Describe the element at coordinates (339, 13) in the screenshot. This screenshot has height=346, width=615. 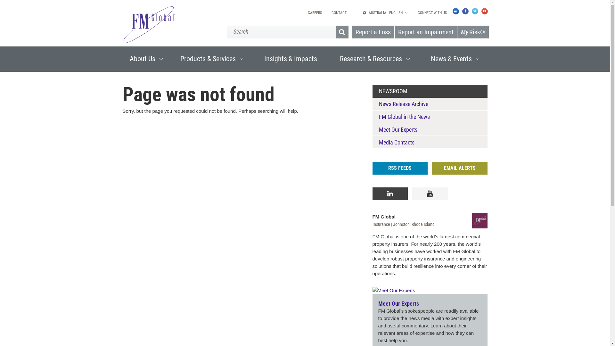
I see `CONTACT` at that location.